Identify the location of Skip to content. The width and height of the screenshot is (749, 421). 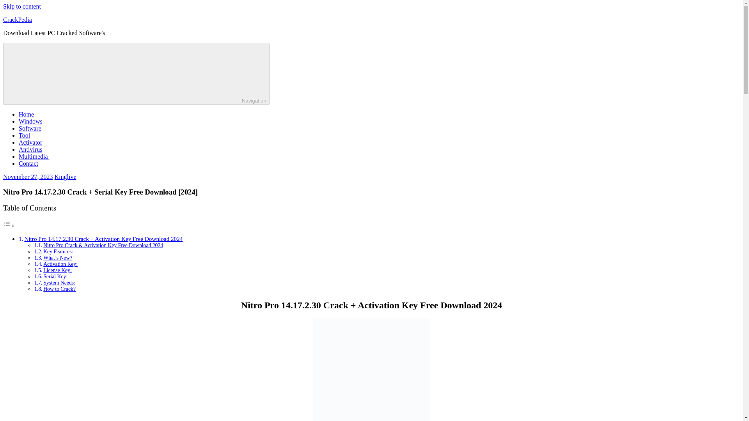
(22, 6).